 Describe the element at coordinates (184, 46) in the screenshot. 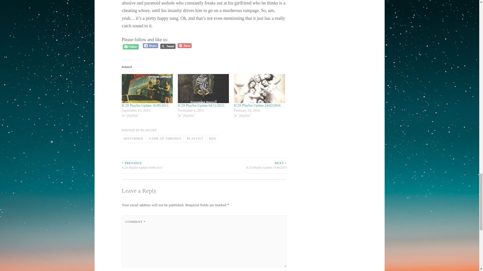

I see `Pin Share` at that location.